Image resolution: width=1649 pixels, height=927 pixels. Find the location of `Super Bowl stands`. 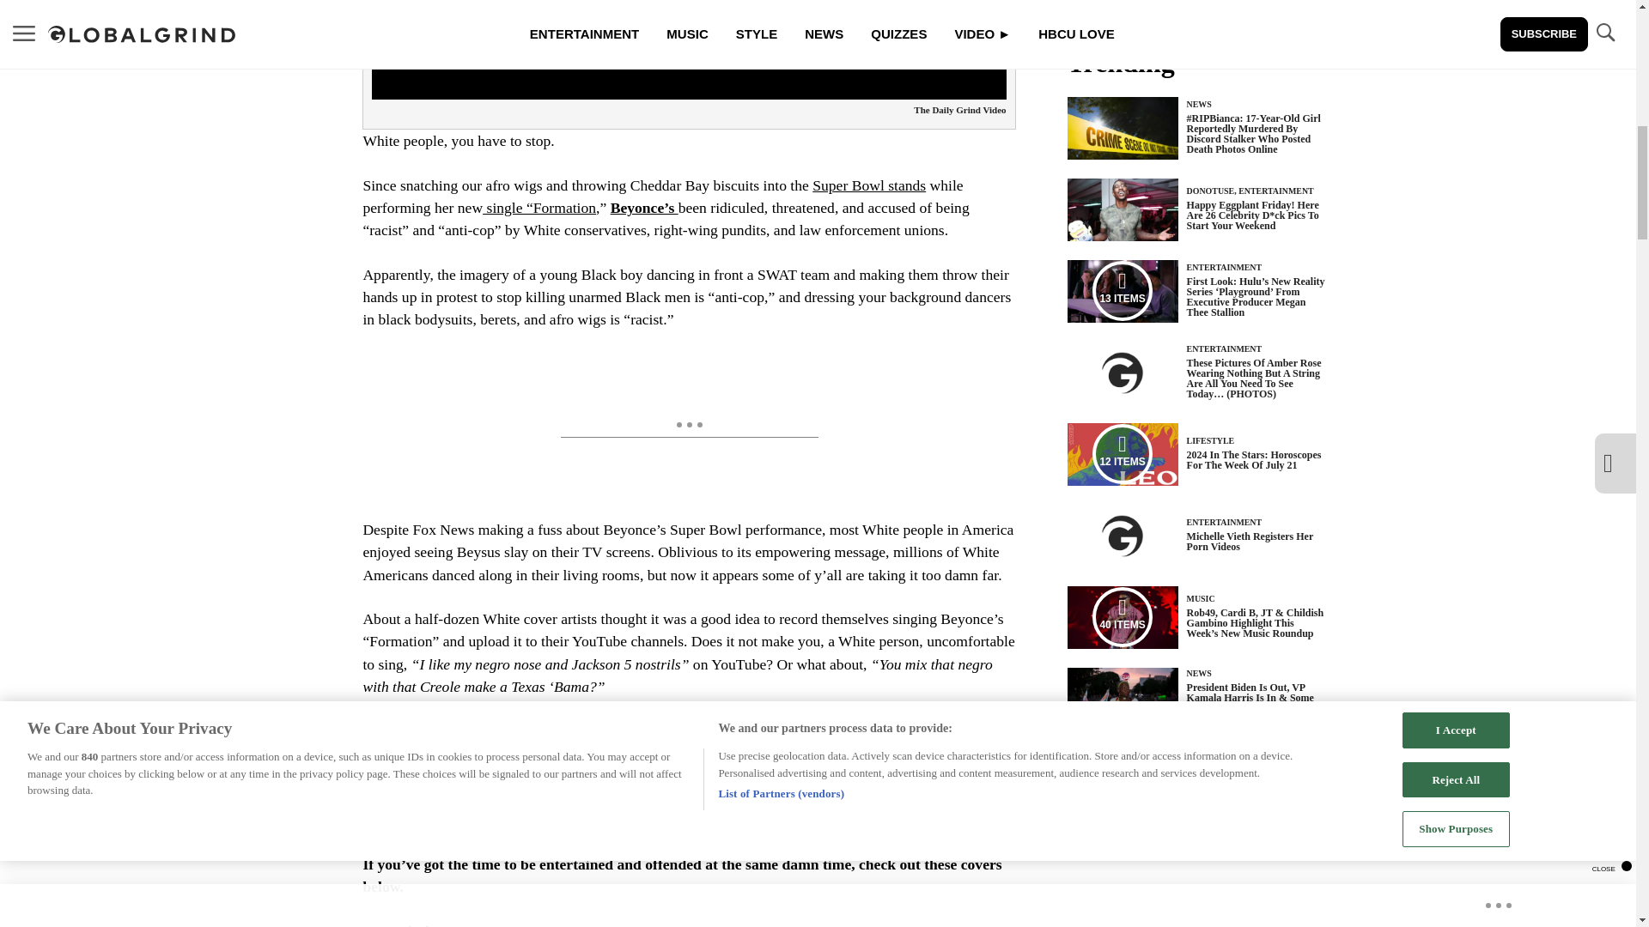

Super Bowl stands is located at coordinates (869, 185).